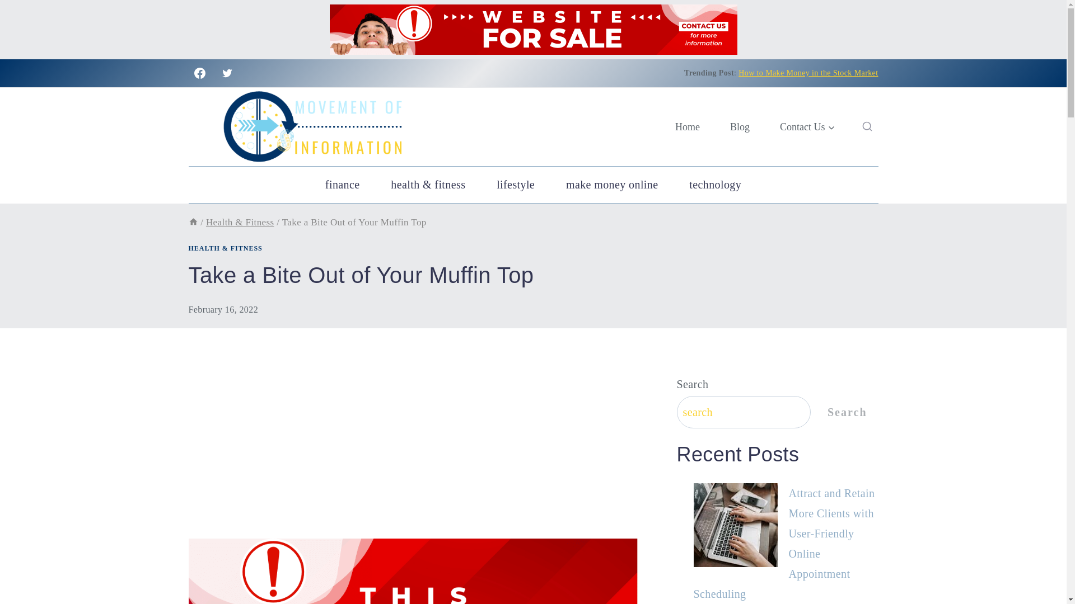 This screenshot has height=604, width=1075. What do you see at coordinates (715, 185) in the screenshot?
I see `technology` at bounding box center [715, 185].